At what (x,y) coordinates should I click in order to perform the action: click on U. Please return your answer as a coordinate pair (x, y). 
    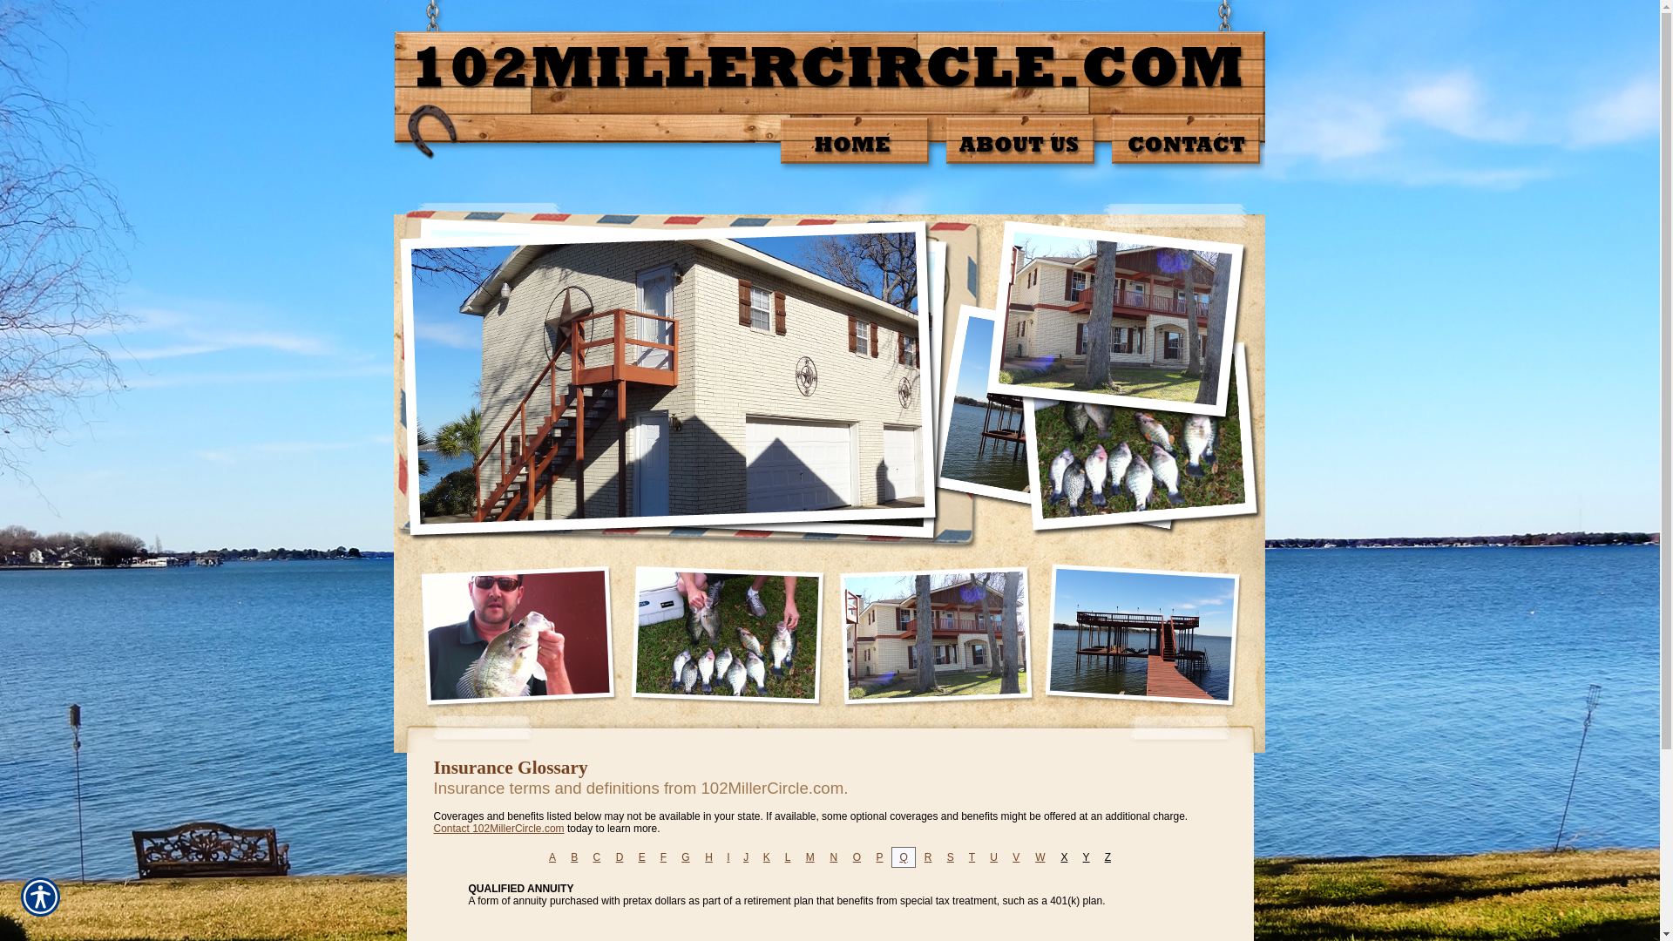
    Looking at the image, I should click on (993, 857).